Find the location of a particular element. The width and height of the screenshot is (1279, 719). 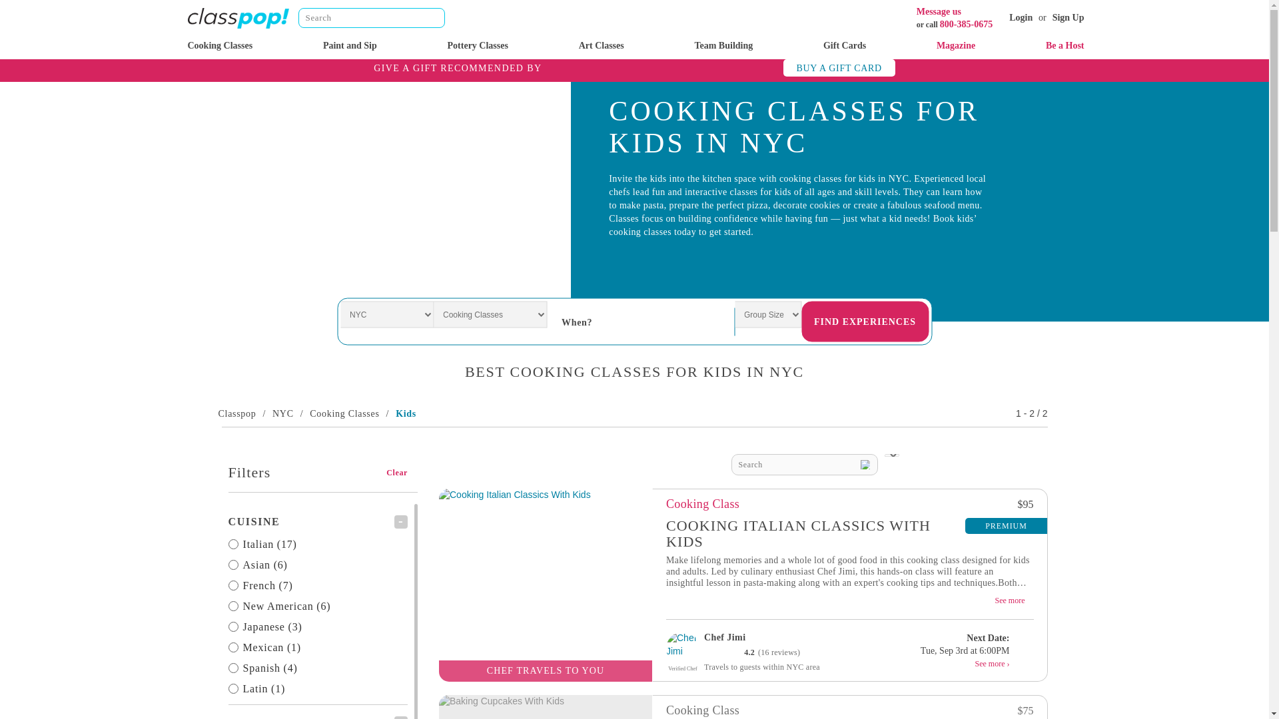

Login is located at coordinates (1021, 17).